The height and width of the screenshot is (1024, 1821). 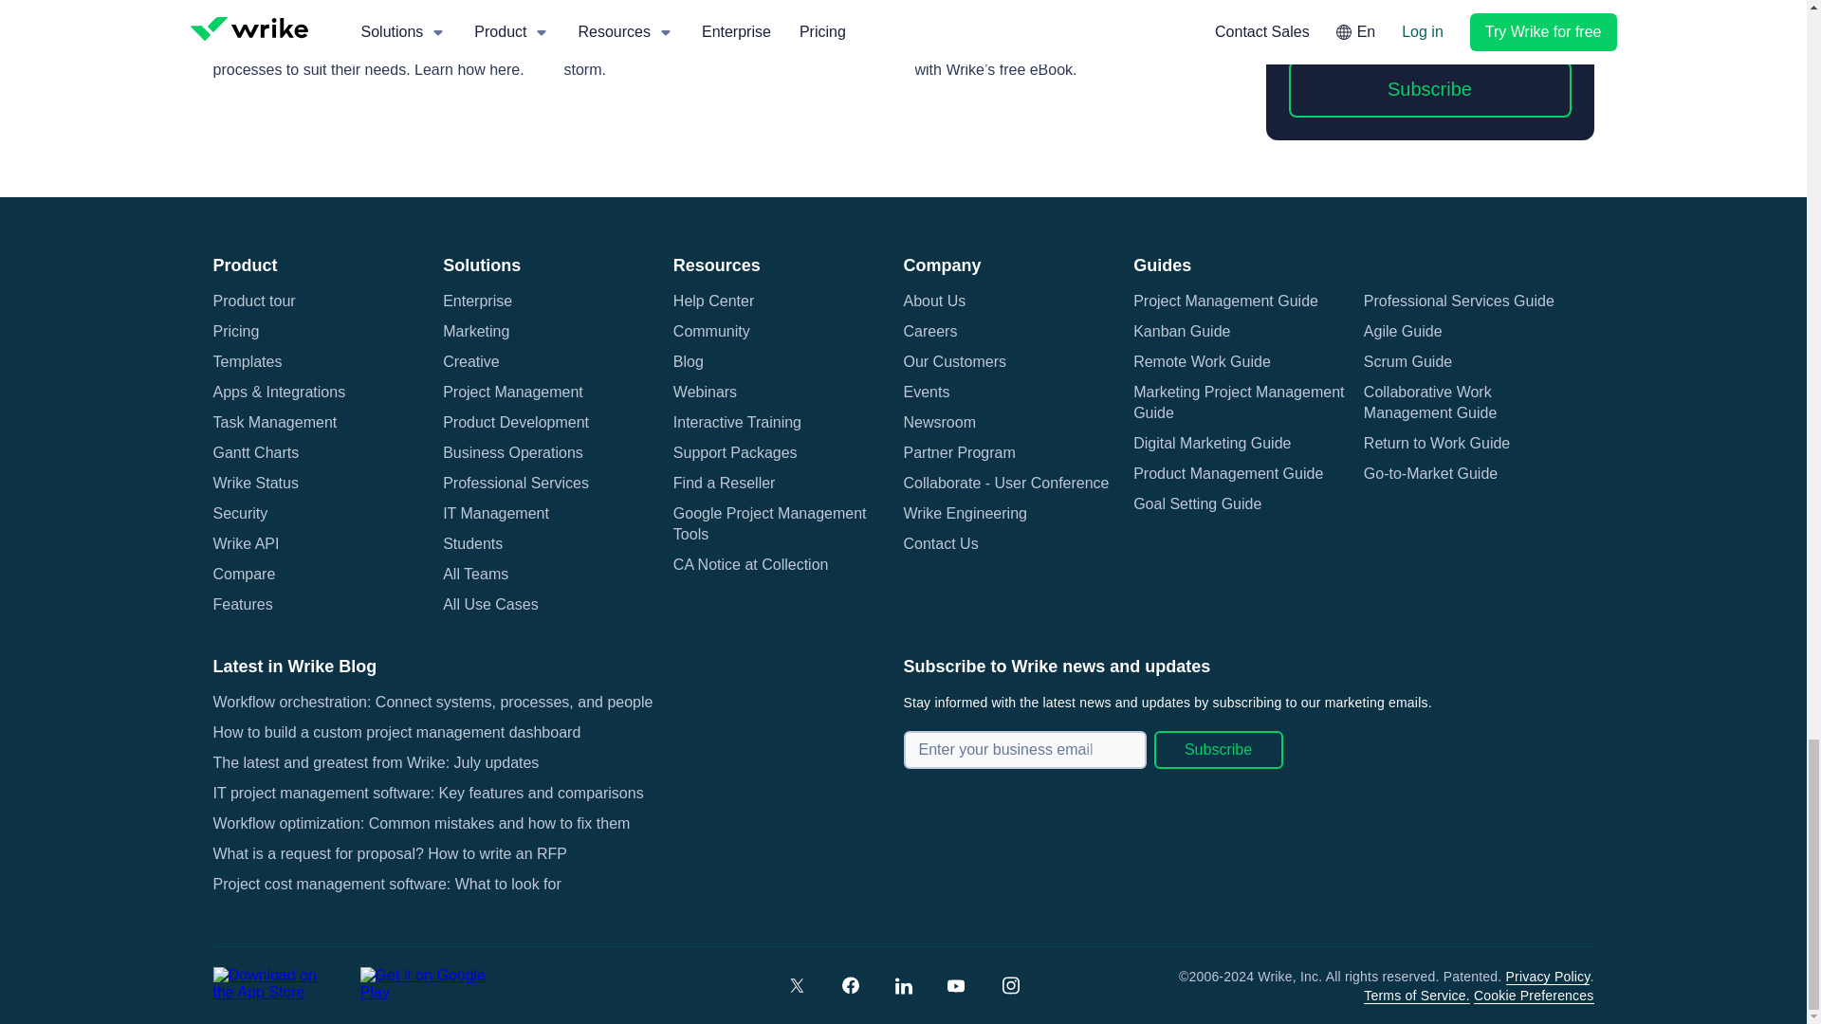 What do you see at coordinates (512, 453) in the screenshot?
I see `Business Operations` at bounding box center [512, 453].